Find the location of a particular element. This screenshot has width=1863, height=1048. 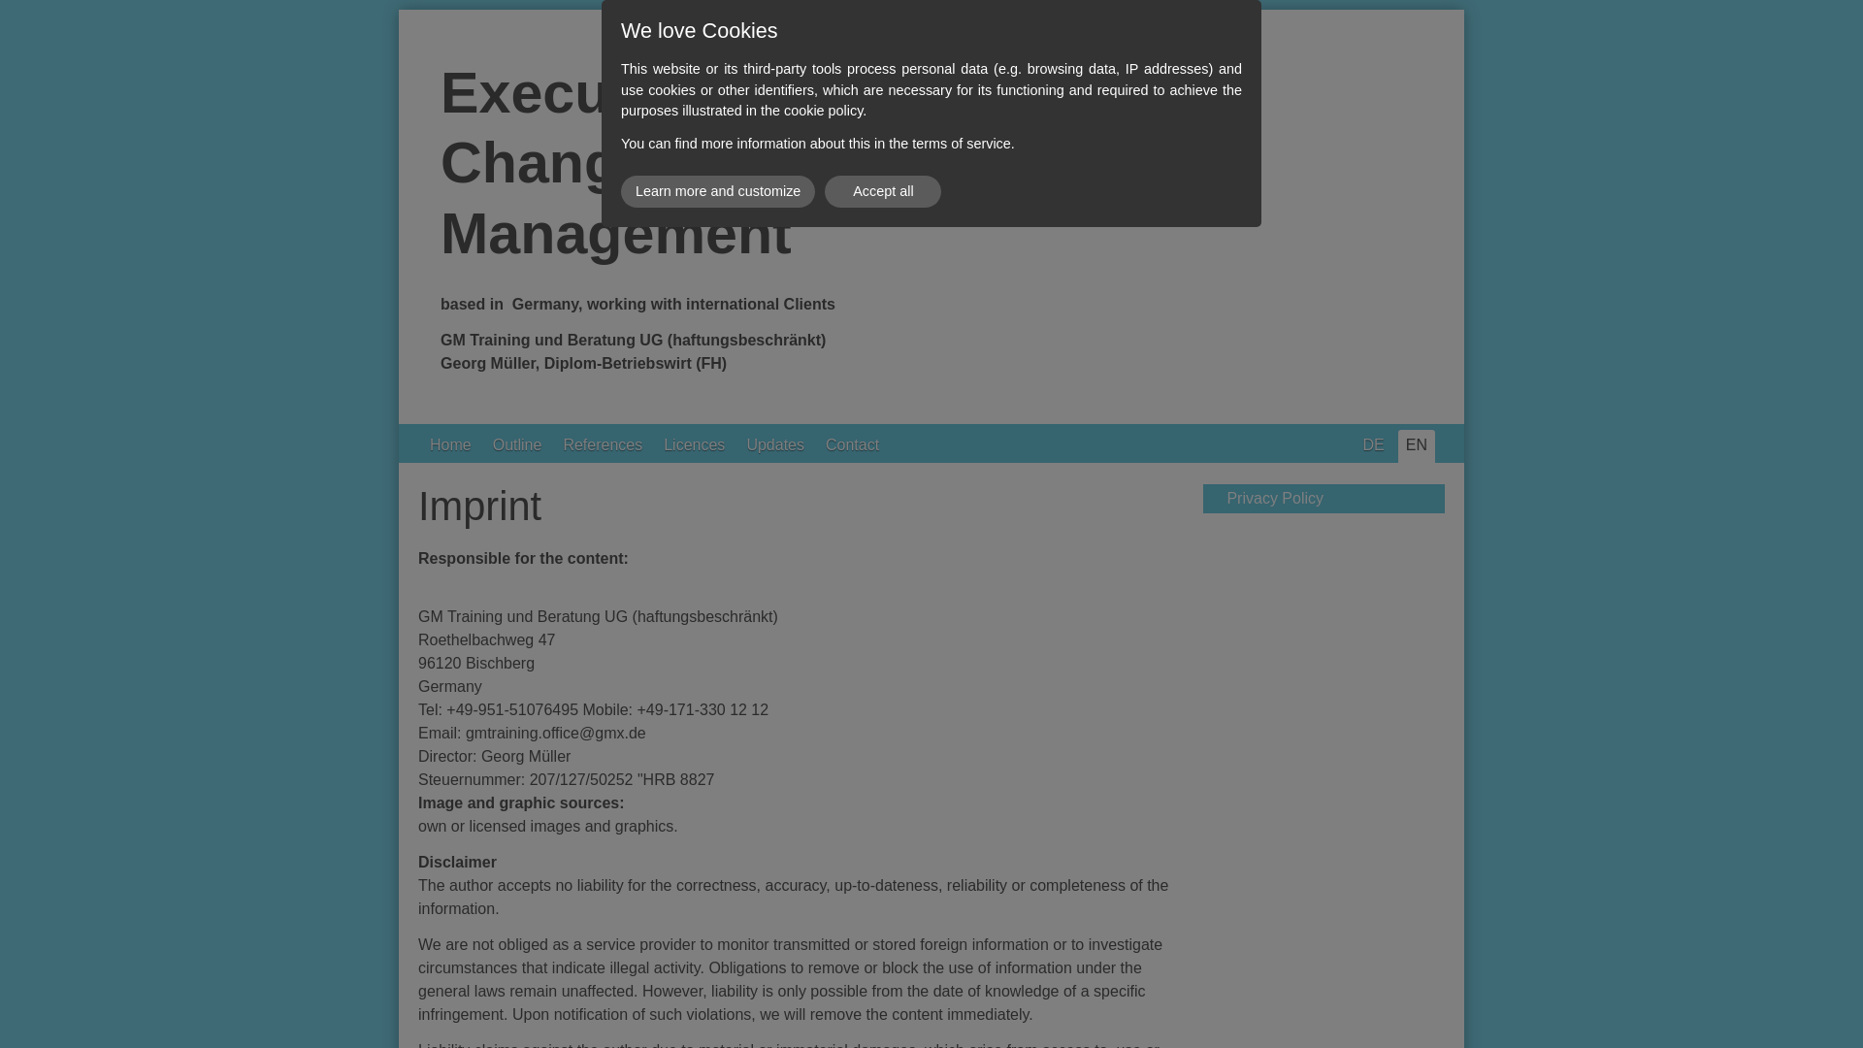

Updates is located at coordinates (774, 446).